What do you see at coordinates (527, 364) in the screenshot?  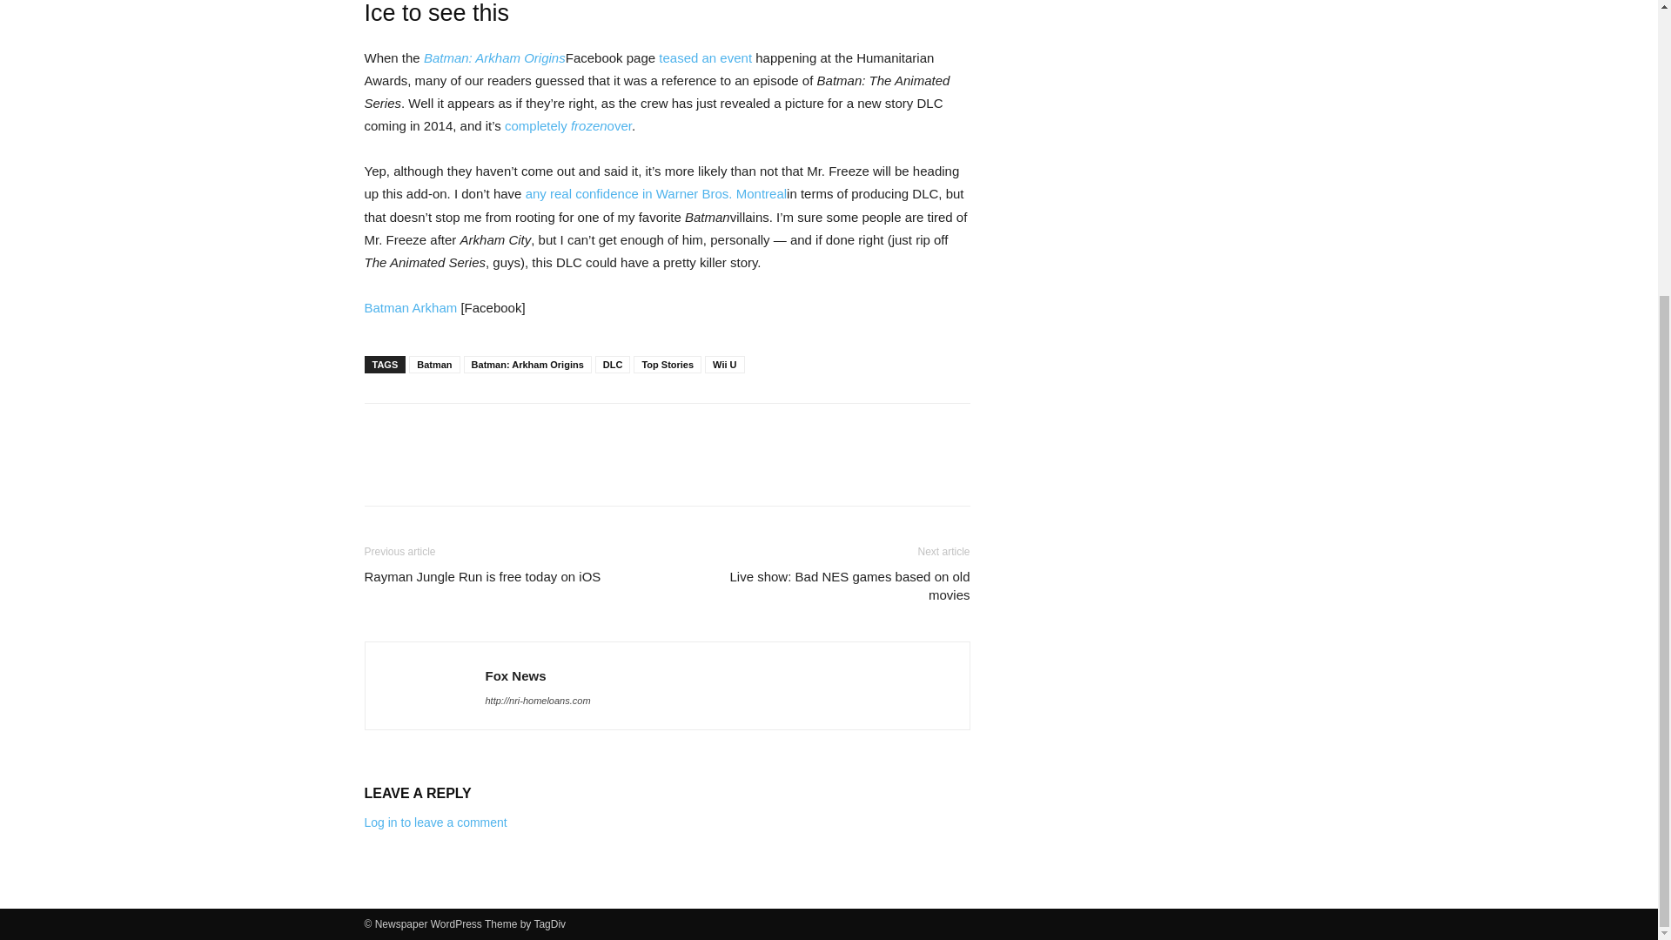 I see `Batman: Arkham Origins` at bounding box center [527, 364].